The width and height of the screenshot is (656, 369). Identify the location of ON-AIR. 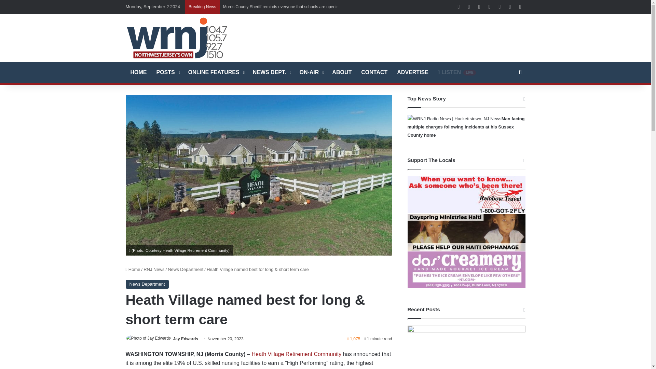
(311, 72).